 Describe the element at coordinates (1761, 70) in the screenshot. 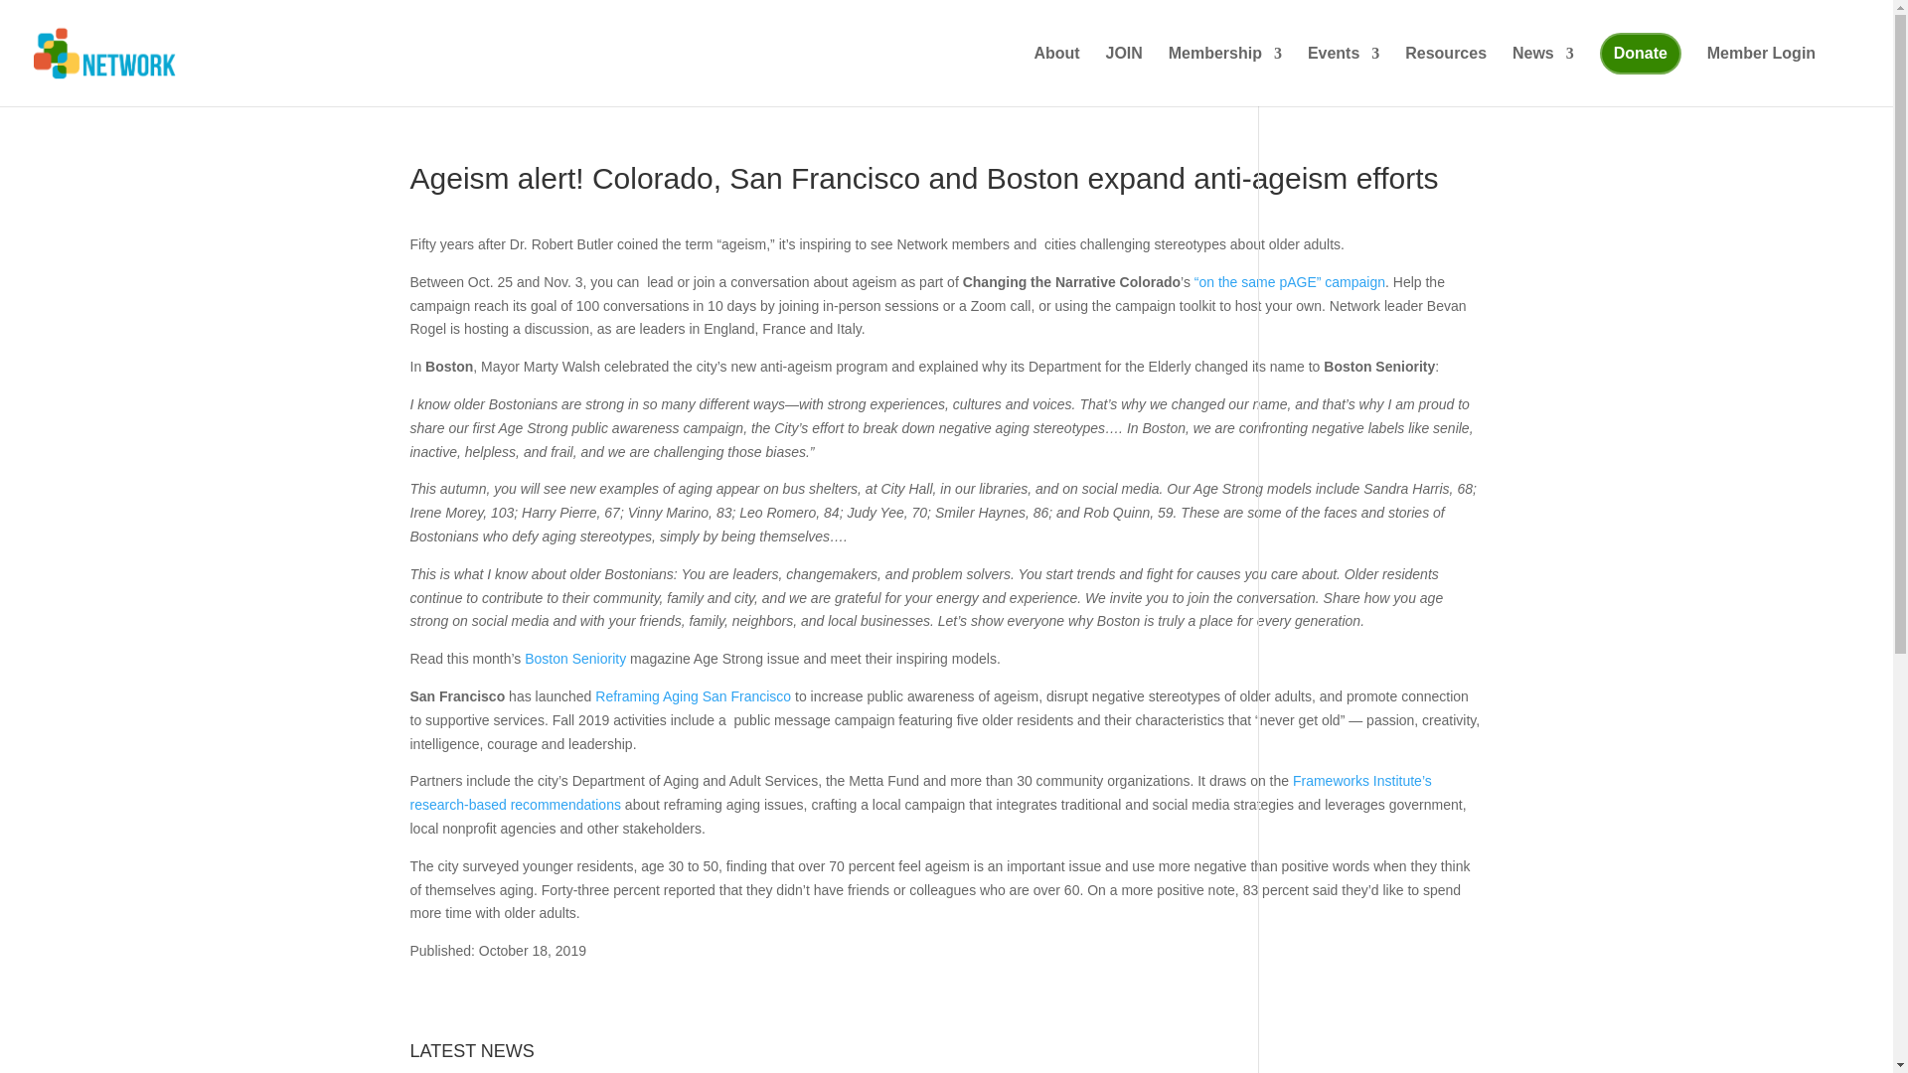

I see `Member Login` at that location.